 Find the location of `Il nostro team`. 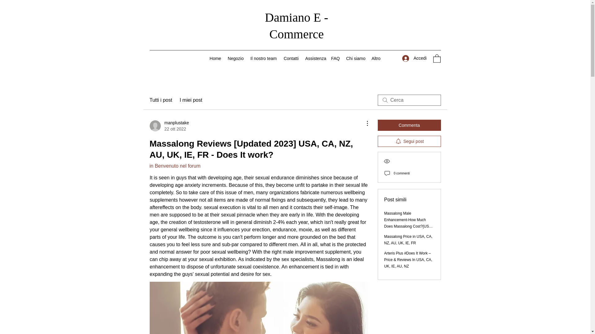

Il nostro team is located at coordinates (296, 25).